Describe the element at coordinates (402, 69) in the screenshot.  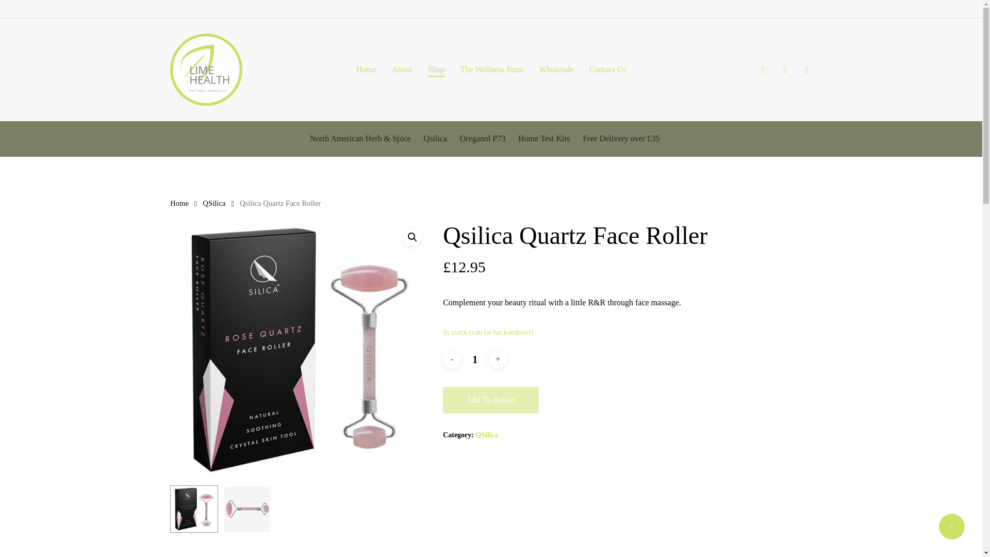
I see `About` at that location.